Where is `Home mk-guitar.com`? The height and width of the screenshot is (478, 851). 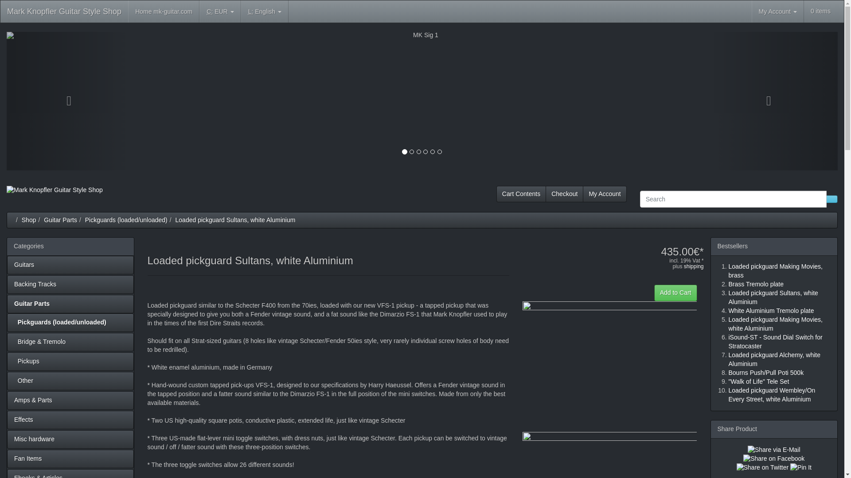 Home mk-guitar.com is located at coordinates (164, 12).